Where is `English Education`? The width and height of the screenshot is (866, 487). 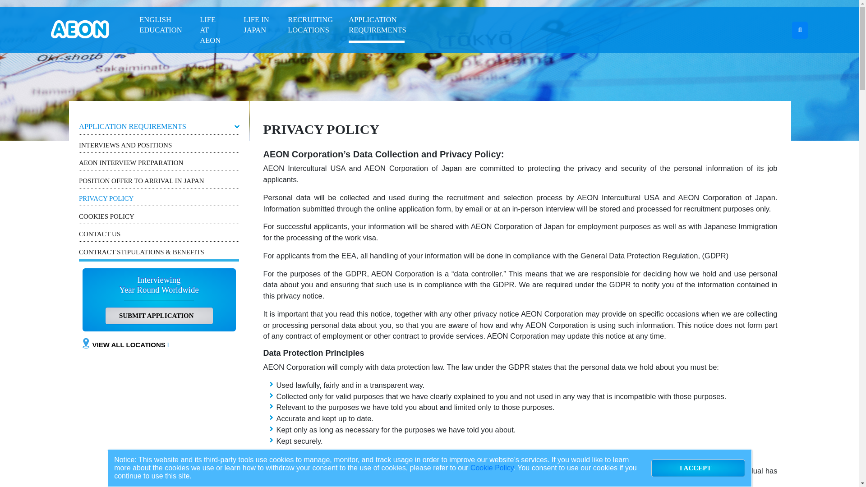 English Education is located at coordinates (161, 26).